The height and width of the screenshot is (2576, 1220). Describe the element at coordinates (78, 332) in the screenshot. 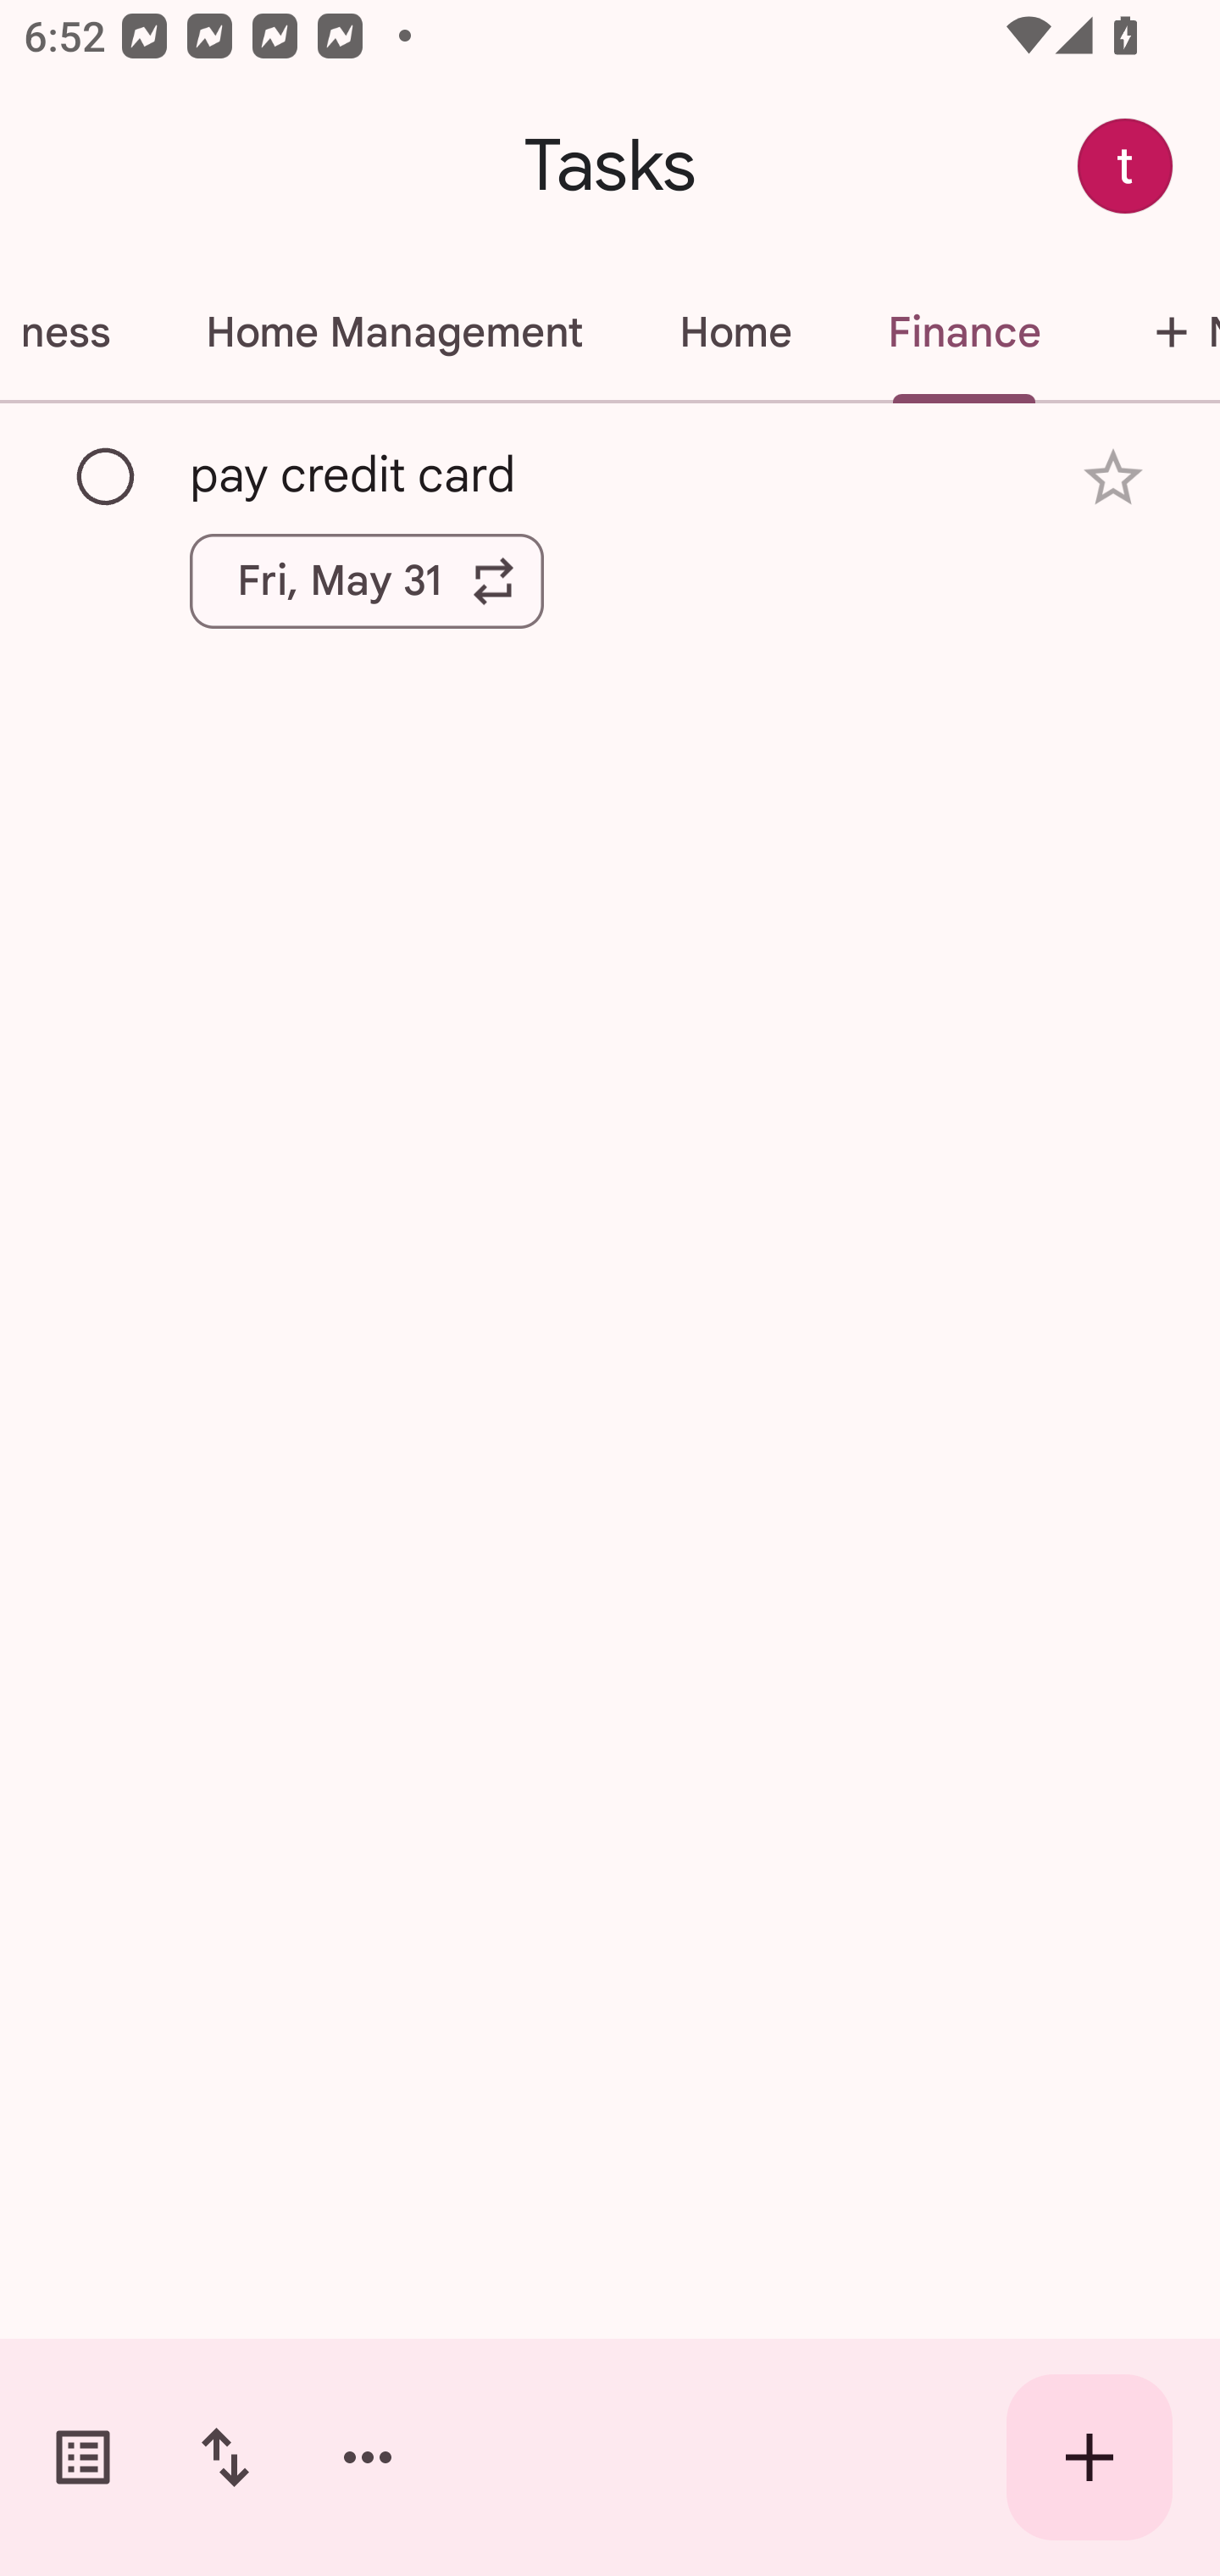

I see `Fitness` at that location.